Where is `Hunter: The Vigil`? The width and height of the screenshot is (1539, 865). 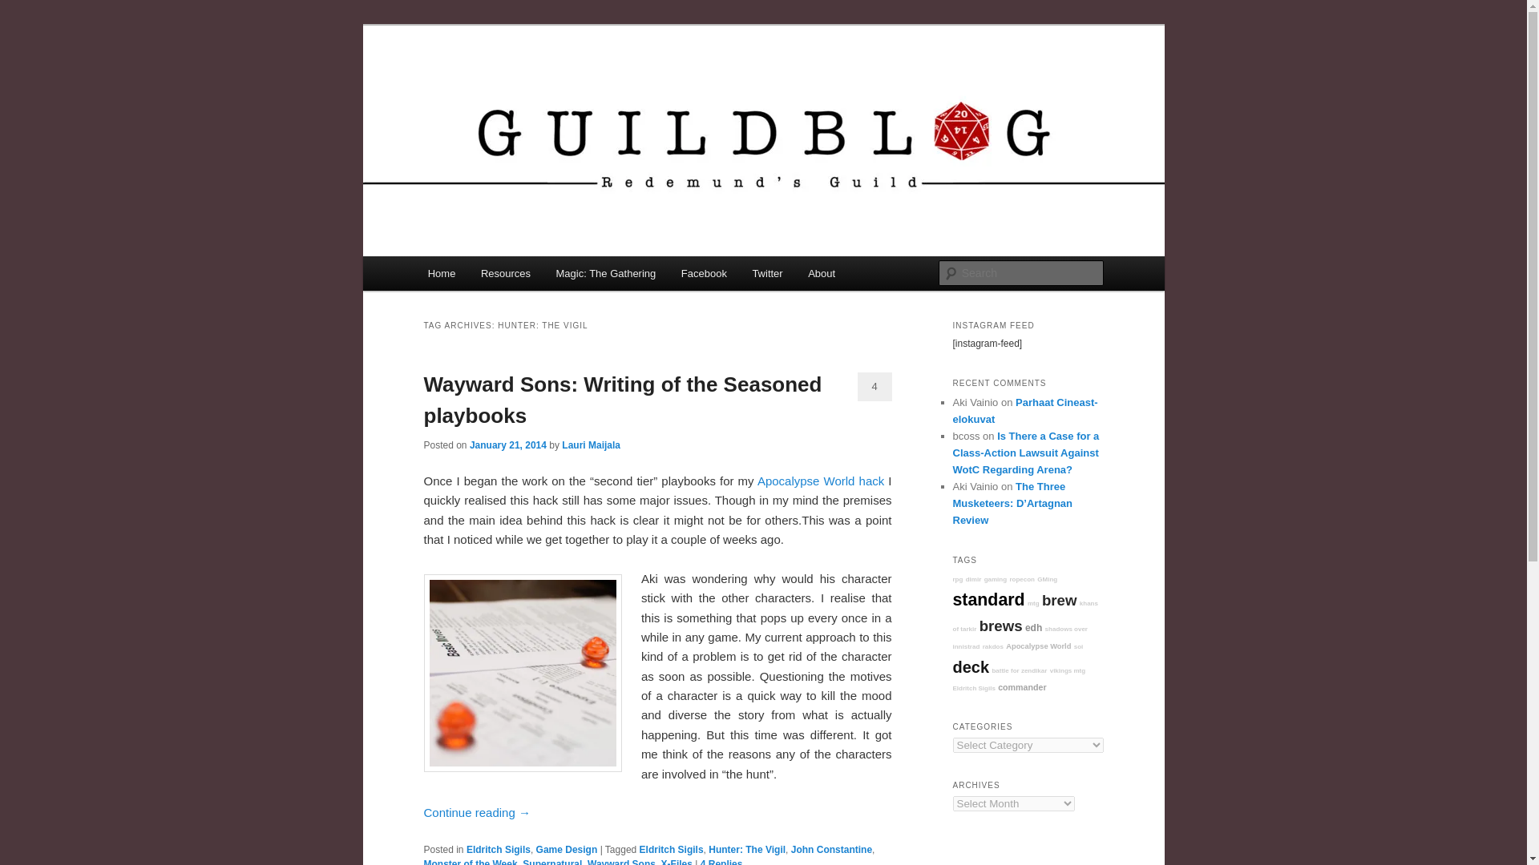
Hunter: The Vigil is located at coordinates (746, 850).